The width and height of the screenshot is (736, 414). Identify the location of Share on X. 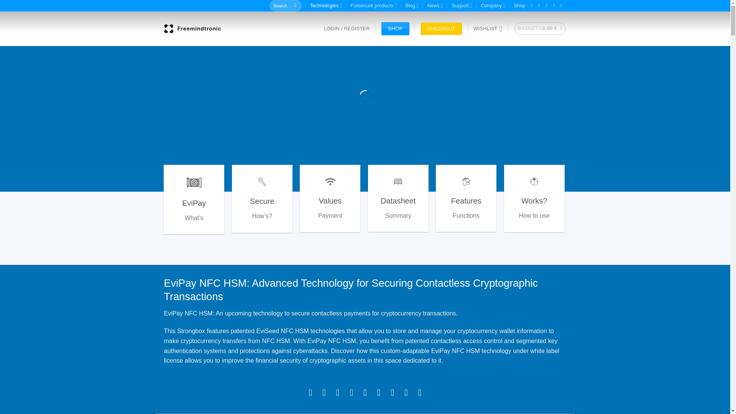
(324, 392).